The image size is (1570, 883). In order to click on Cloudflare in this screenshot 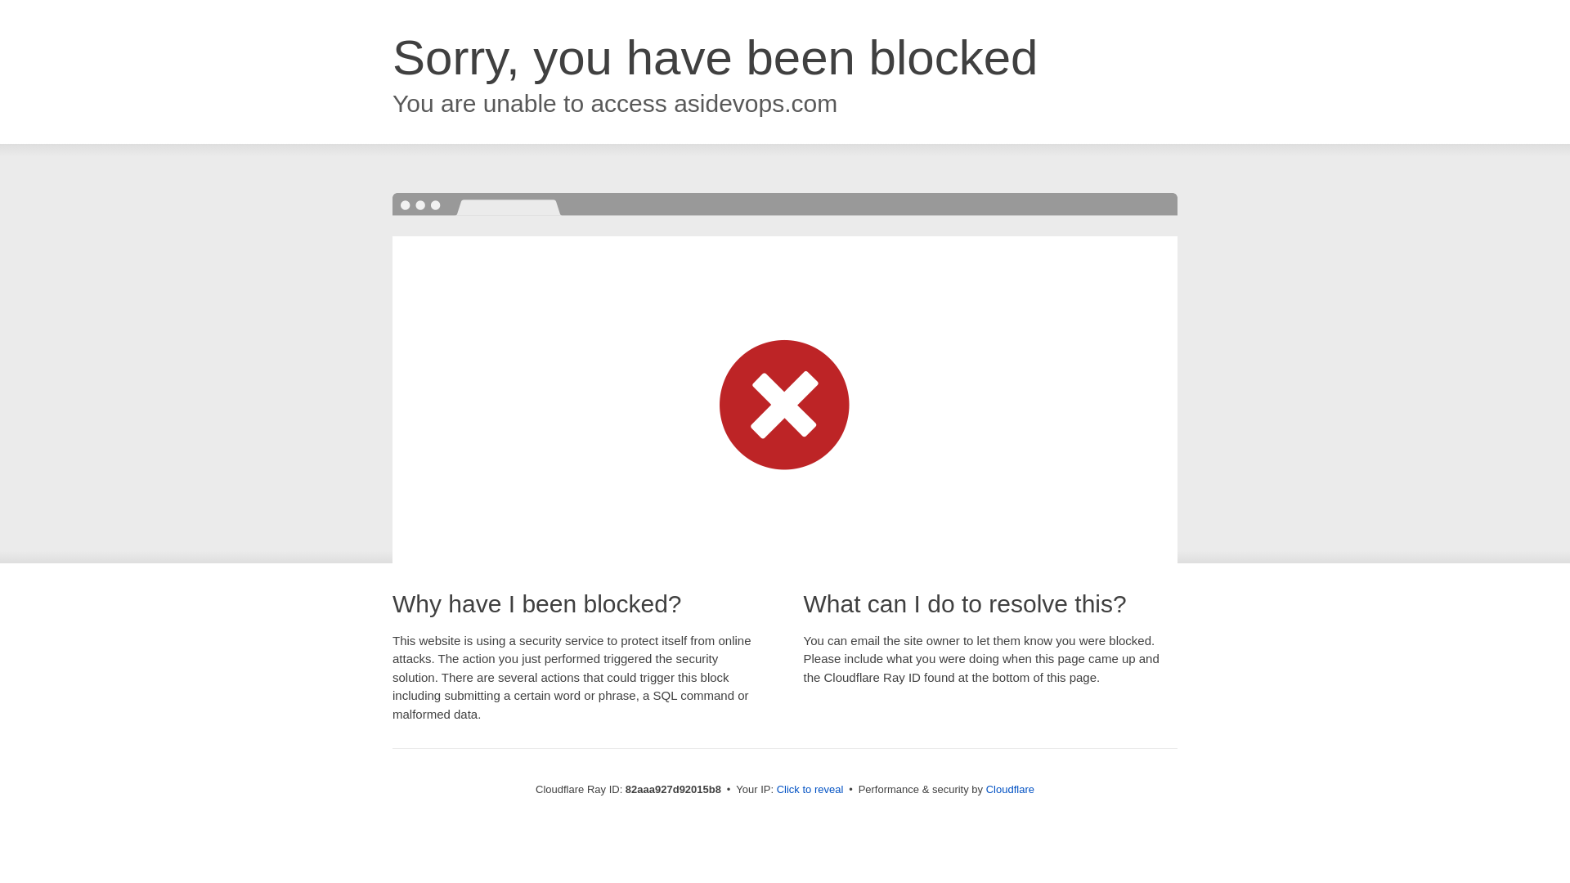, I will do `click(1011, 790)`.